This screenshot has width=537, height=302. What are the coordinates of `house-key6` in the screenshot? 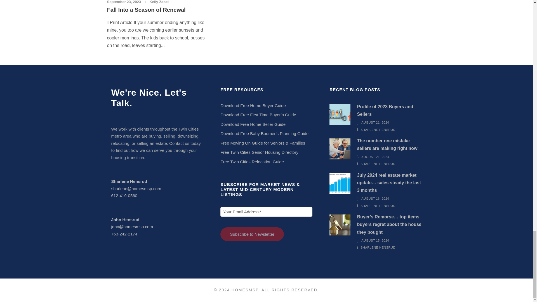 It's located at (340, 225).